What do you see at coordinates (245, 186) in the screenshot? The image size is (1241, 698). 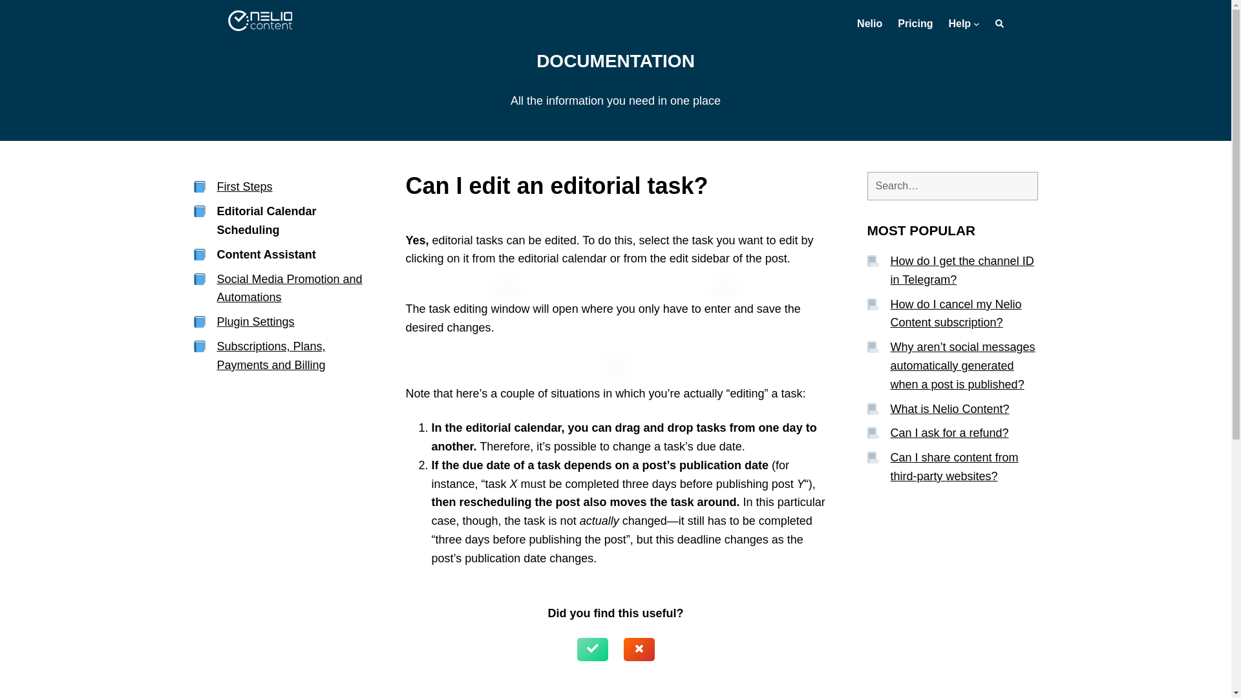 I see `First Steps` at bounding box center [245, 186].